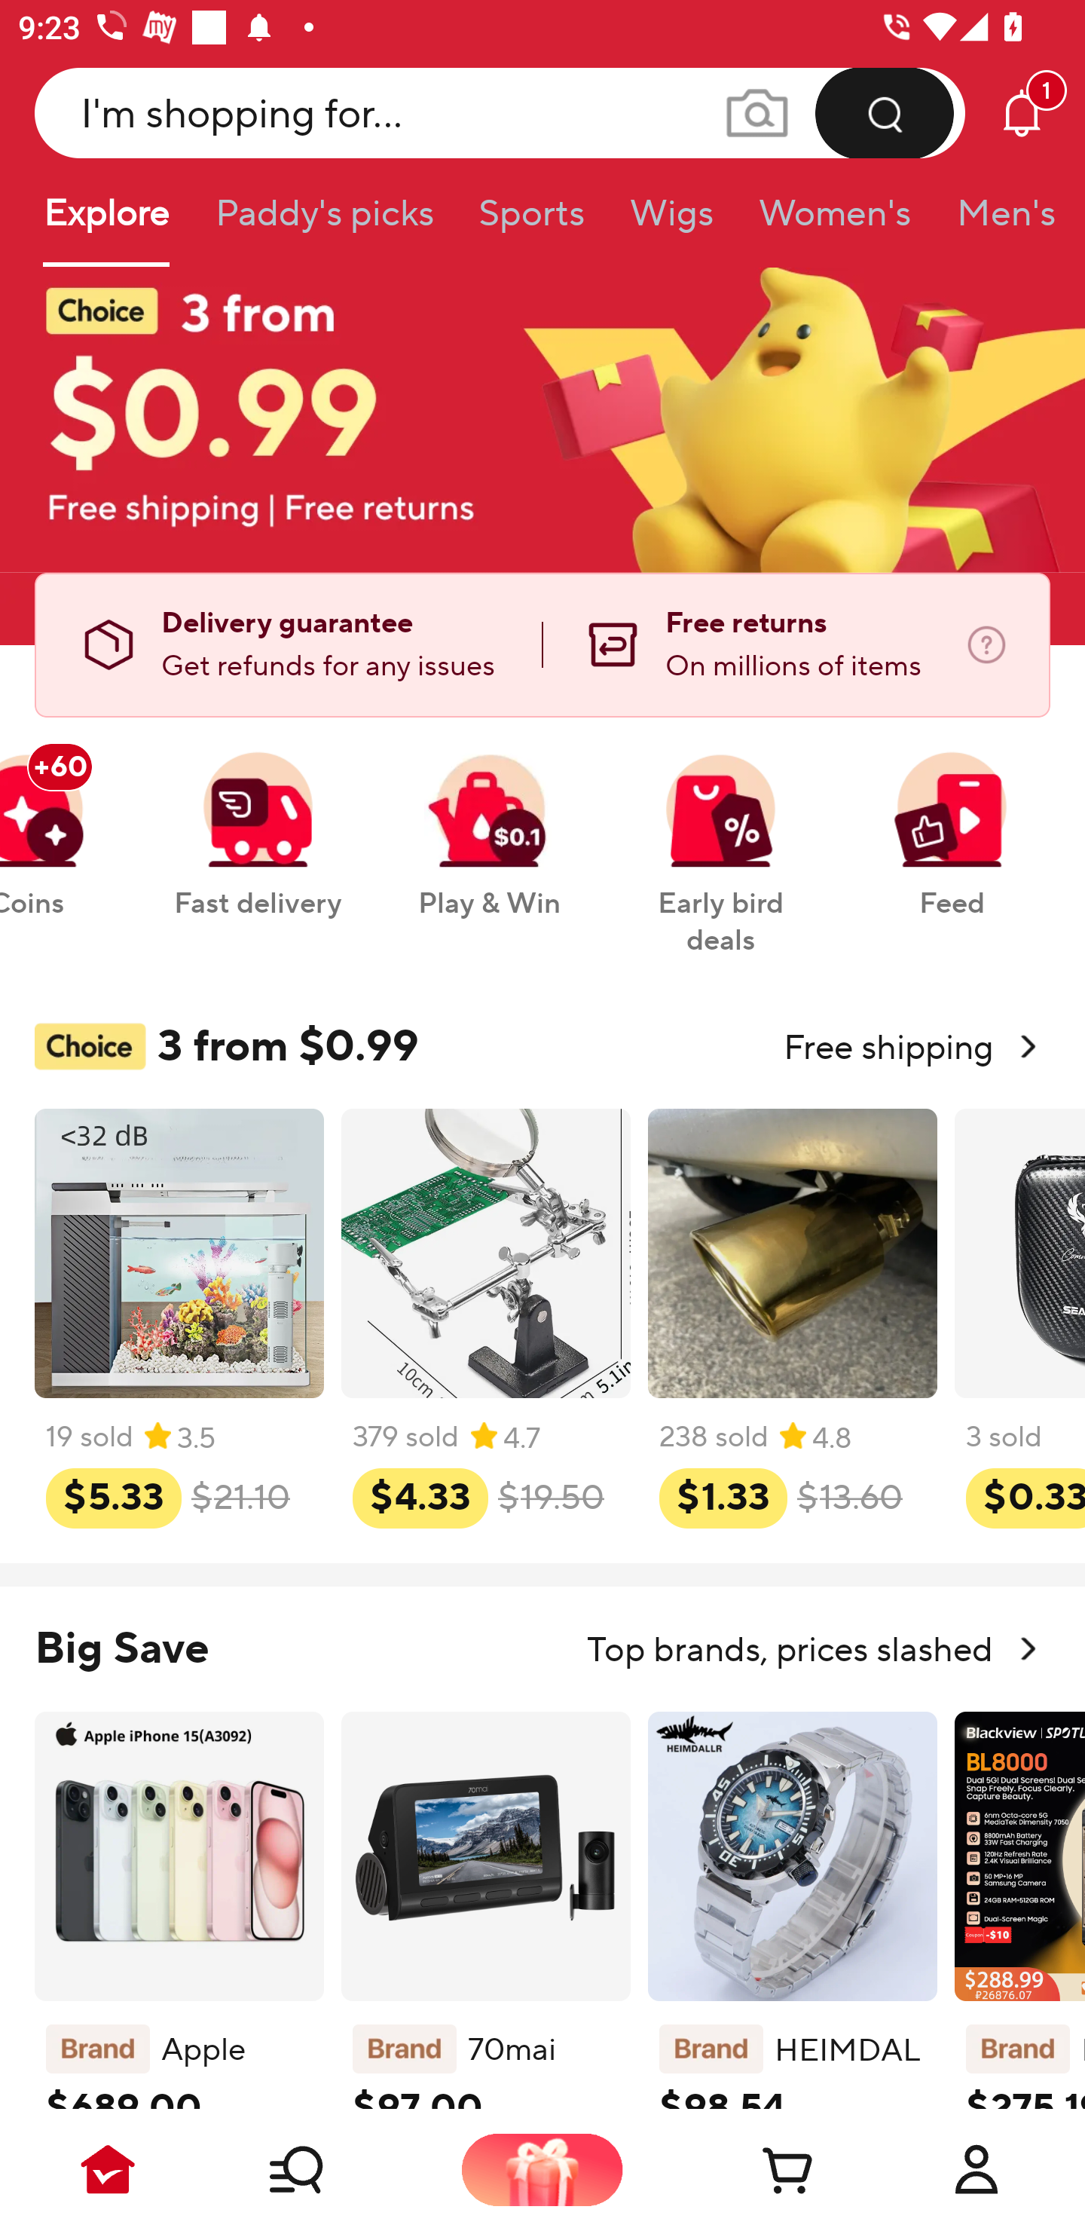 Image resolution: width=1085 pixels, height=2231 pixels. What do you see at coordinates (671, 222) in the screenshot?
I see `Wigs` at bounding box center [671, 222].